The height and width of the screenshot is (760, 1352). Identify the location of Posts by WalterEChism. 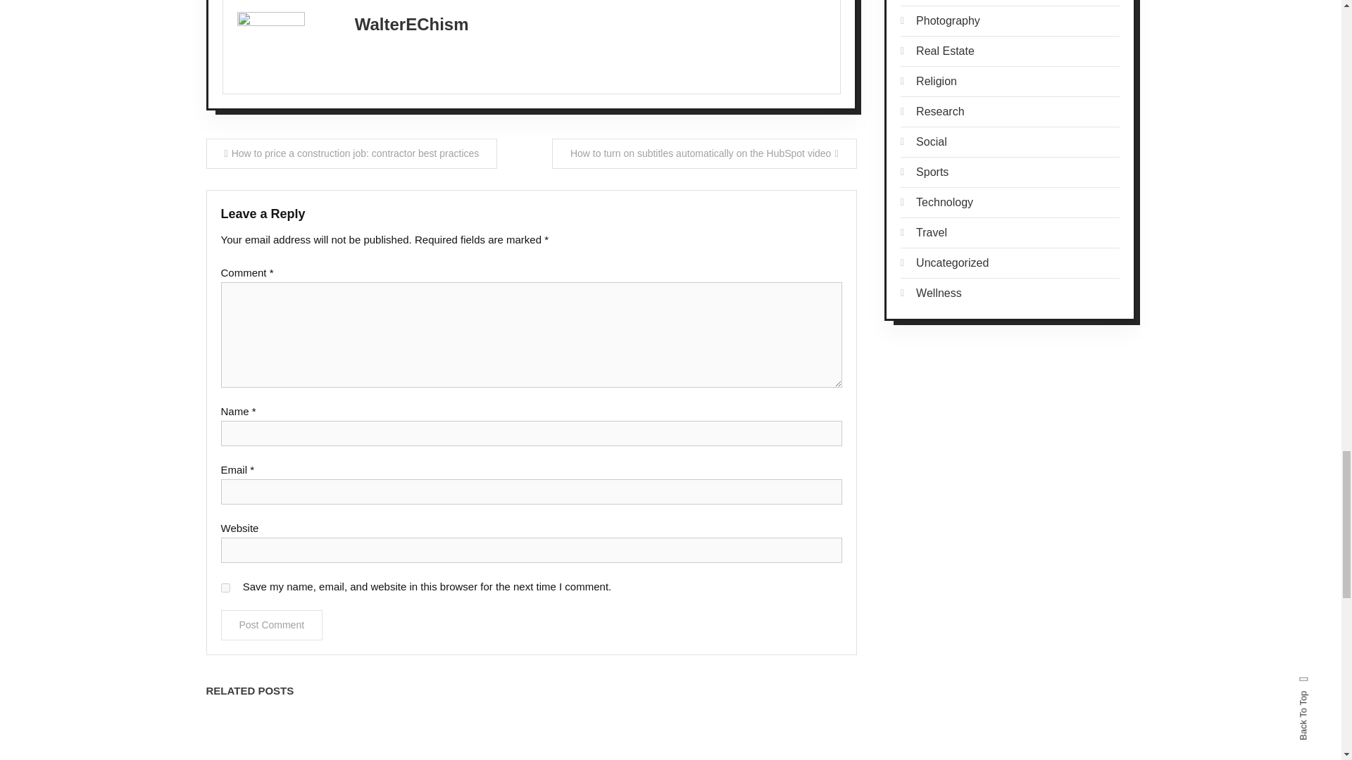
(411, 24).